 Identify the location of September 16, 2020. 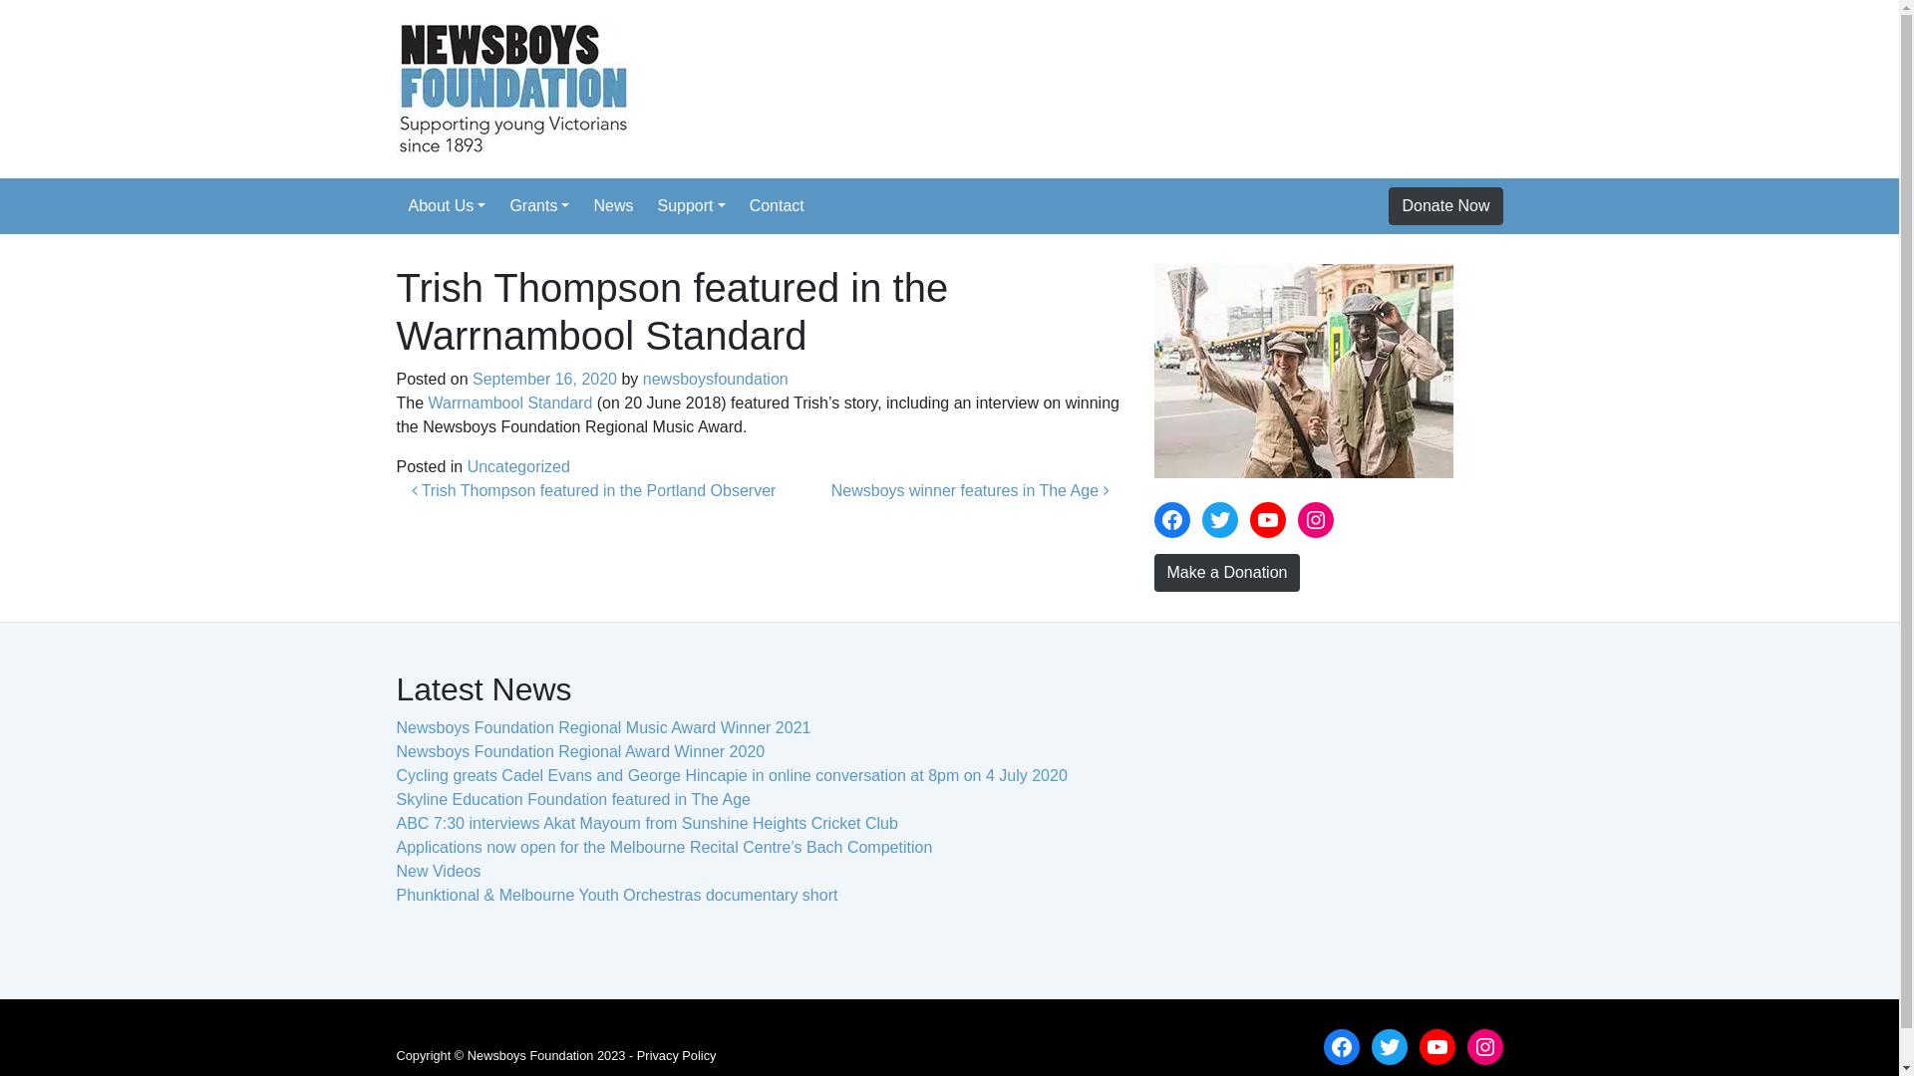
(544, 379).